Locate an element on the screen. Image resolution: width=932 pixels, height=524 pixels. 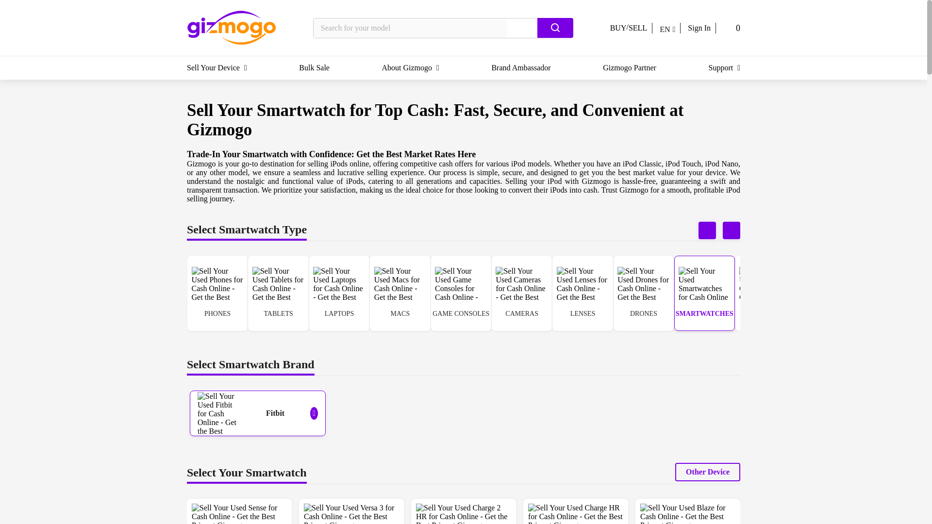
Gizmogo Partner is located at coordinates (629, 68).